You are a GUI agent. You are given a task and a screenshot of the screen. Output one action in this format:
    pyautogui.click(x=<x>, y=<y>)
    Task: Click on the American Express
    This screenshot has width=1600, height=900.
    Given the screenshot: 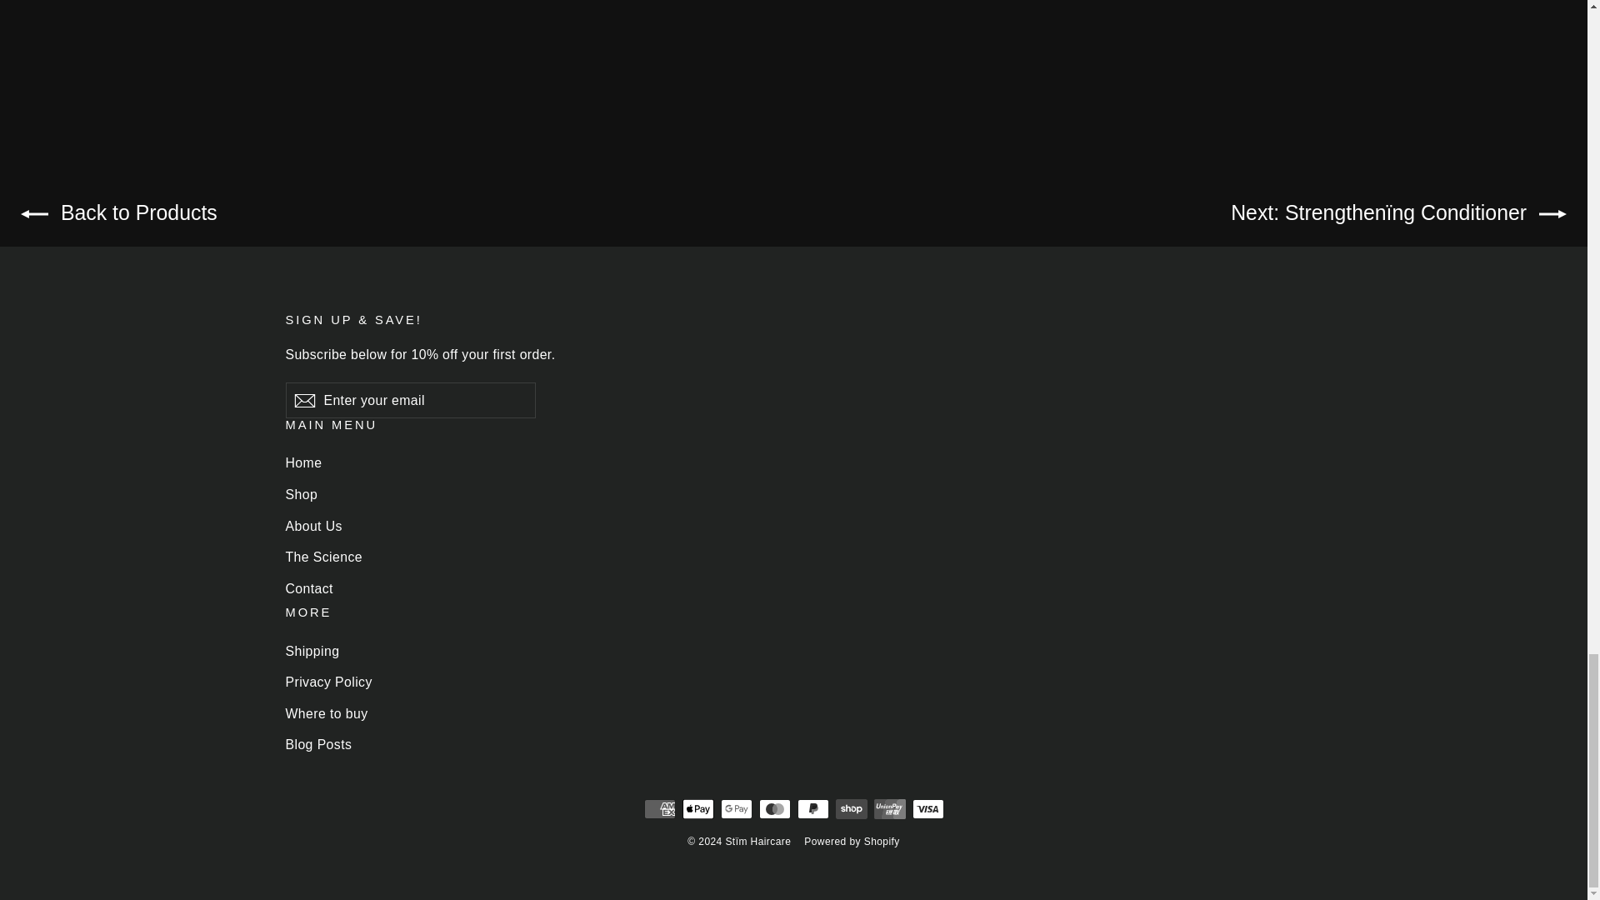 What is the action you would take?
    pyautogui.click(x=658, y=808)
    